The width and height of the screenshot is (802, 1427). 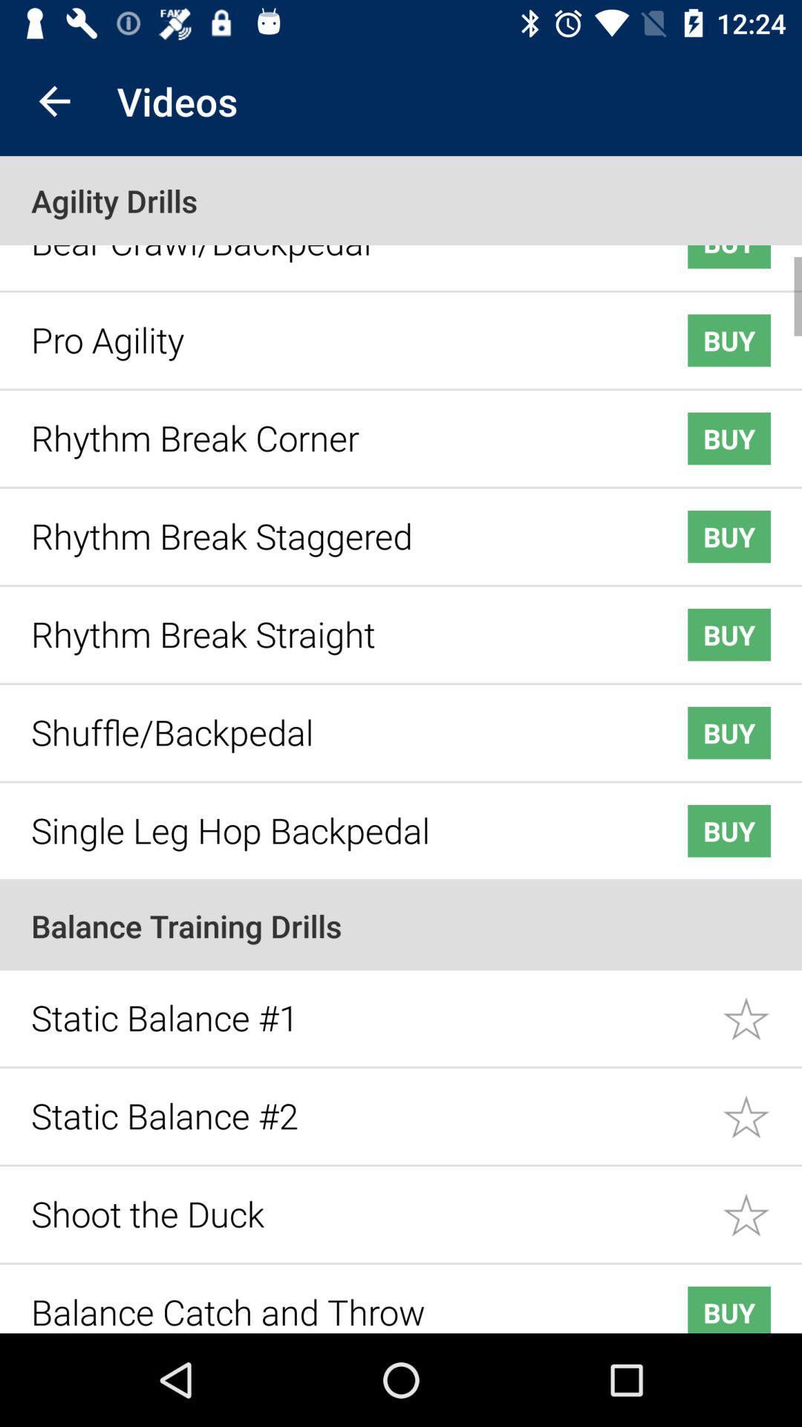 What do you see at coordinates (54, 101) in the screenshot?
I see `tap item next to the videos app` at bounding box center [54, 101].